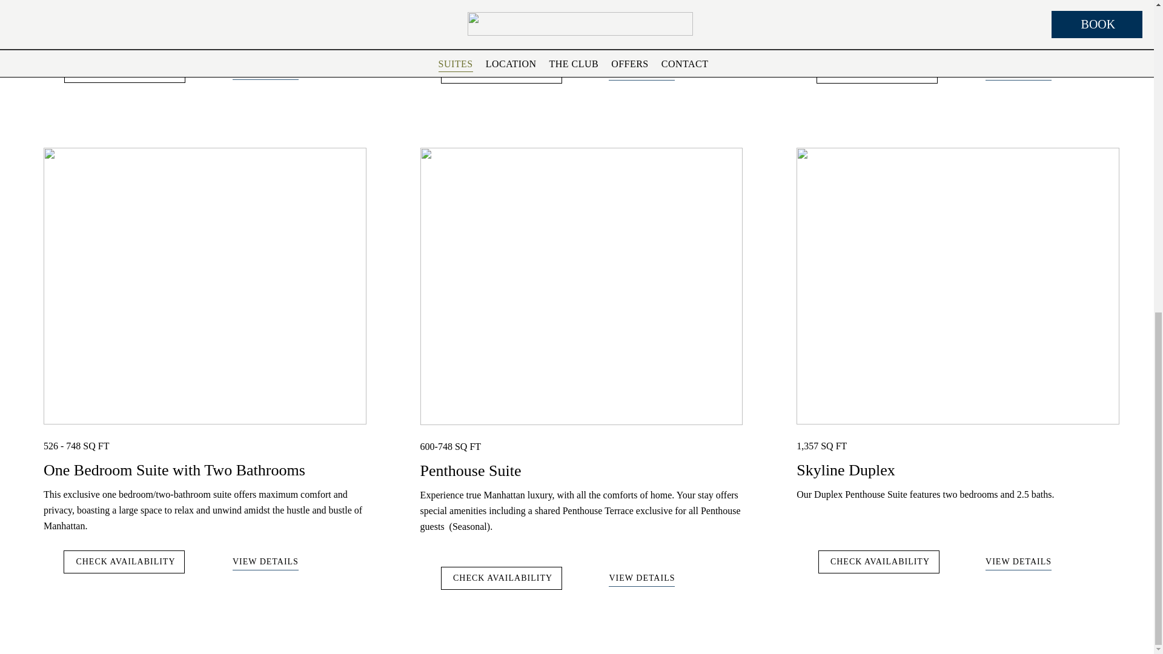 The height and width of the screenshot is (654, 1163). What do you see at coordinates (265, 563) in the screenshot?
I see `VIEW DETAILS` at bounding box center [265, 563].